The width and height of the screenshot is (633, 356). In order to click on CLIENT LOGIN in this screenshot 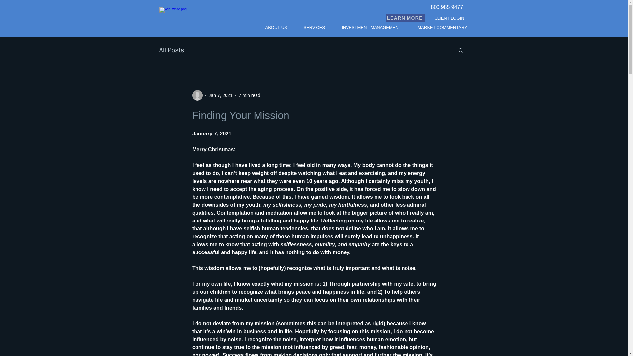, I will do `click(450, 18)`.